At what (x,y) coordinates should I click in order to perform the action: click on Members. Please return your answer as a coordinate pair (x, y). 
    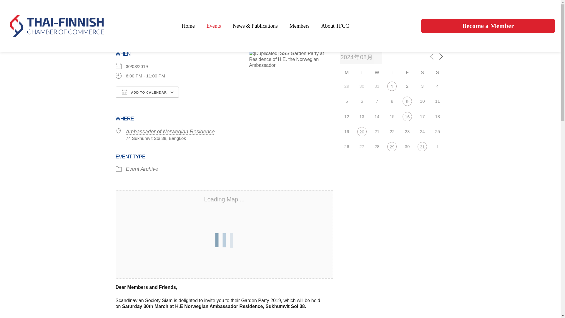
    Looking at the image, I should click on (299, 26).